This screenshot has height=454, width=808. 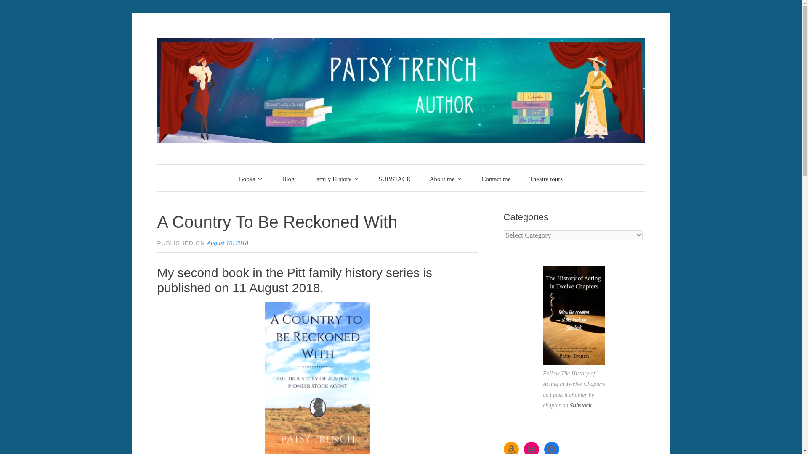 What do you see at coordinates (446, 178) in the screenshot?
I see `About me` at bounding box center [446, 178].